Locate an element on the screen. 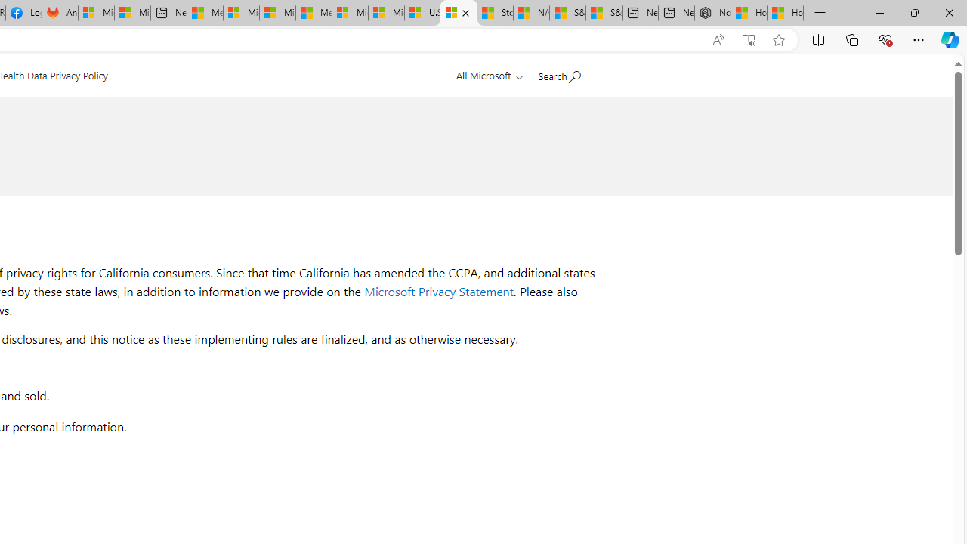  Microsoft Privacy Statement is located at coordinates (439, 292).